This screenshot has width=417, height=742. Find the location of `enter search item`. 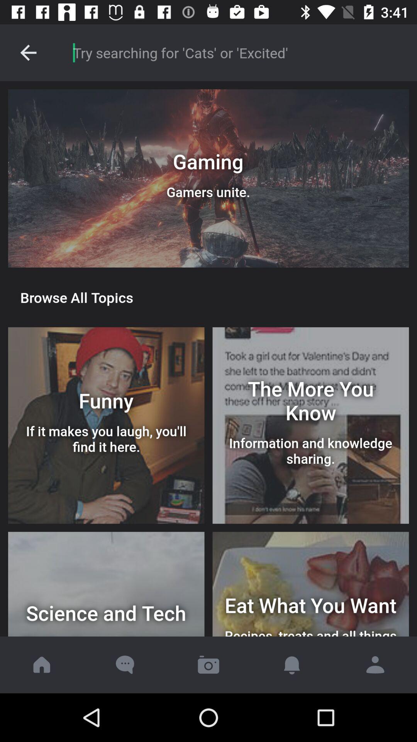

enter search item is located at coordinates (237, 53).